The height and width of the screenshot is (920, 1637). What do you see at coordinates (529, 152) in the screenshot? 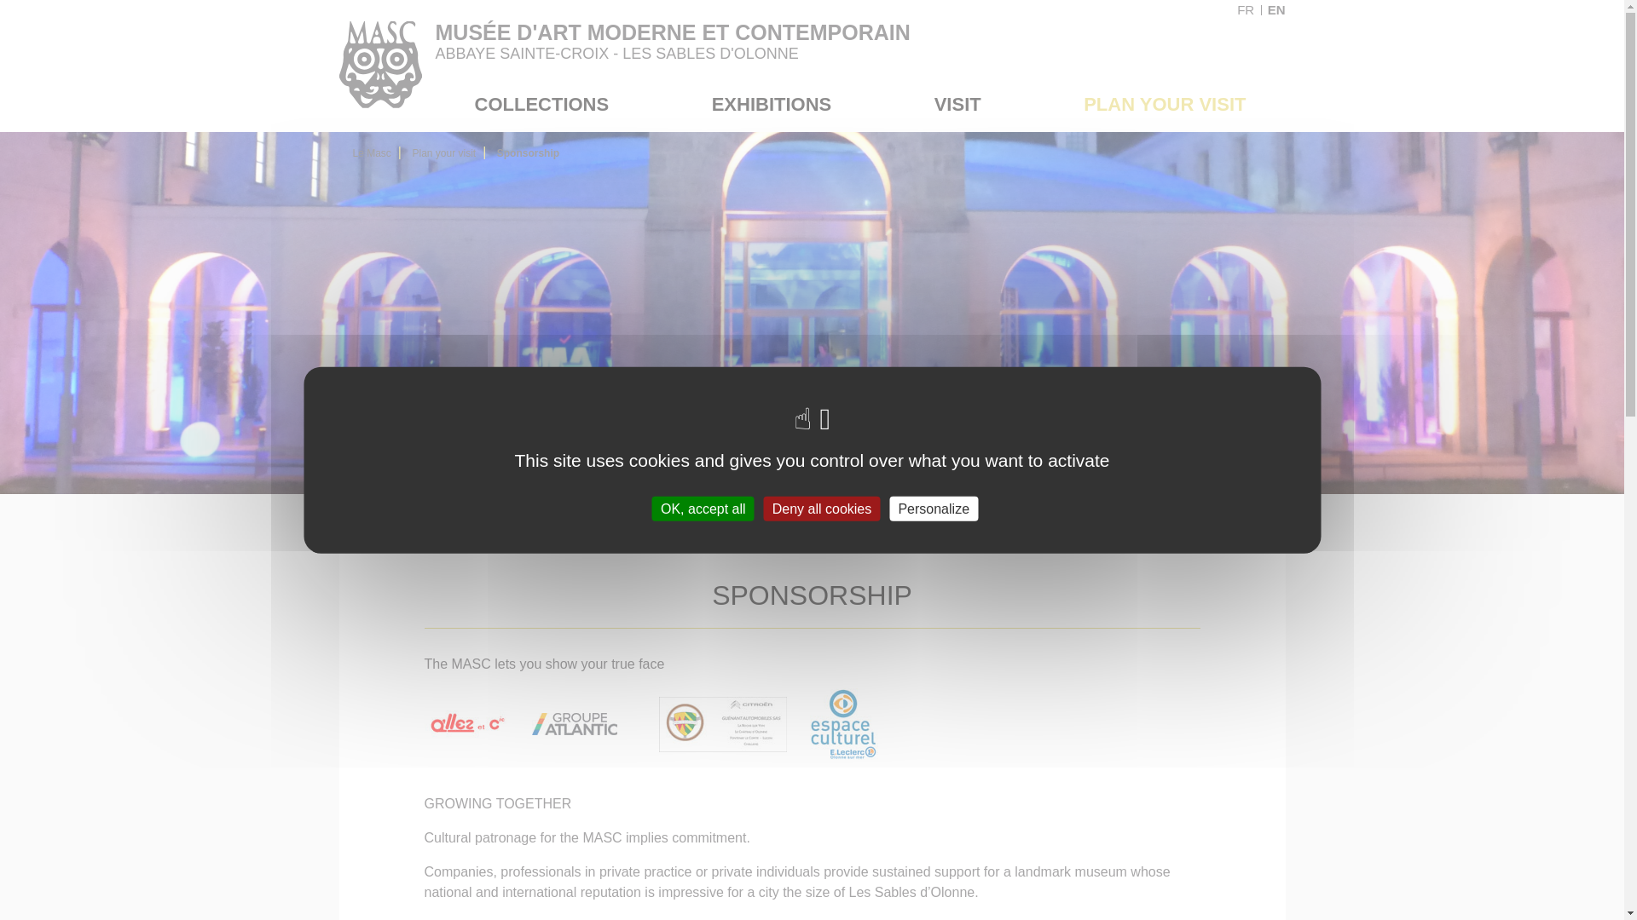
I see `Sponsorship` at bounding box center [529, 152].